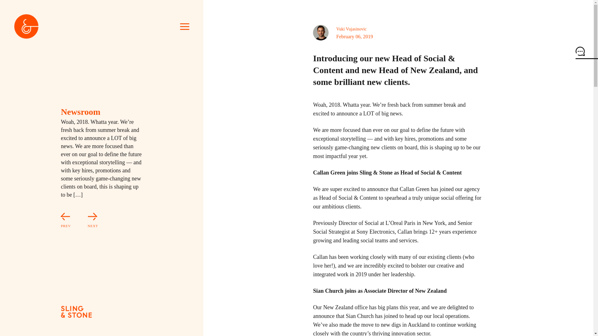 The width and height of the screenshot is (598, 336). I want to click on NEXT, so click(85, 221).